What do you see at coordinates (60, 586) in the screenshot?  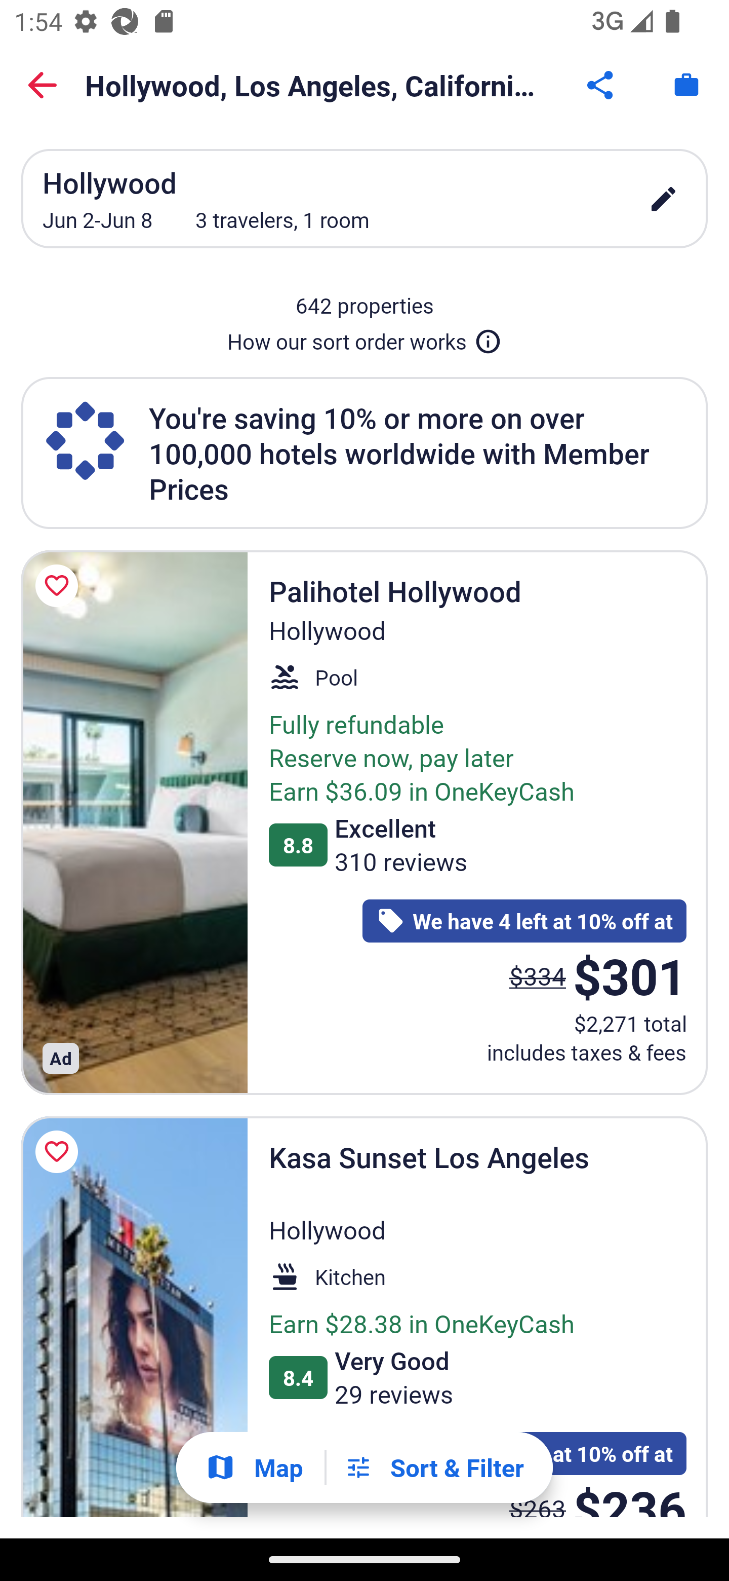 I see `Save Palihotel Hollywood to a trip` at bounding box center [60, 586].